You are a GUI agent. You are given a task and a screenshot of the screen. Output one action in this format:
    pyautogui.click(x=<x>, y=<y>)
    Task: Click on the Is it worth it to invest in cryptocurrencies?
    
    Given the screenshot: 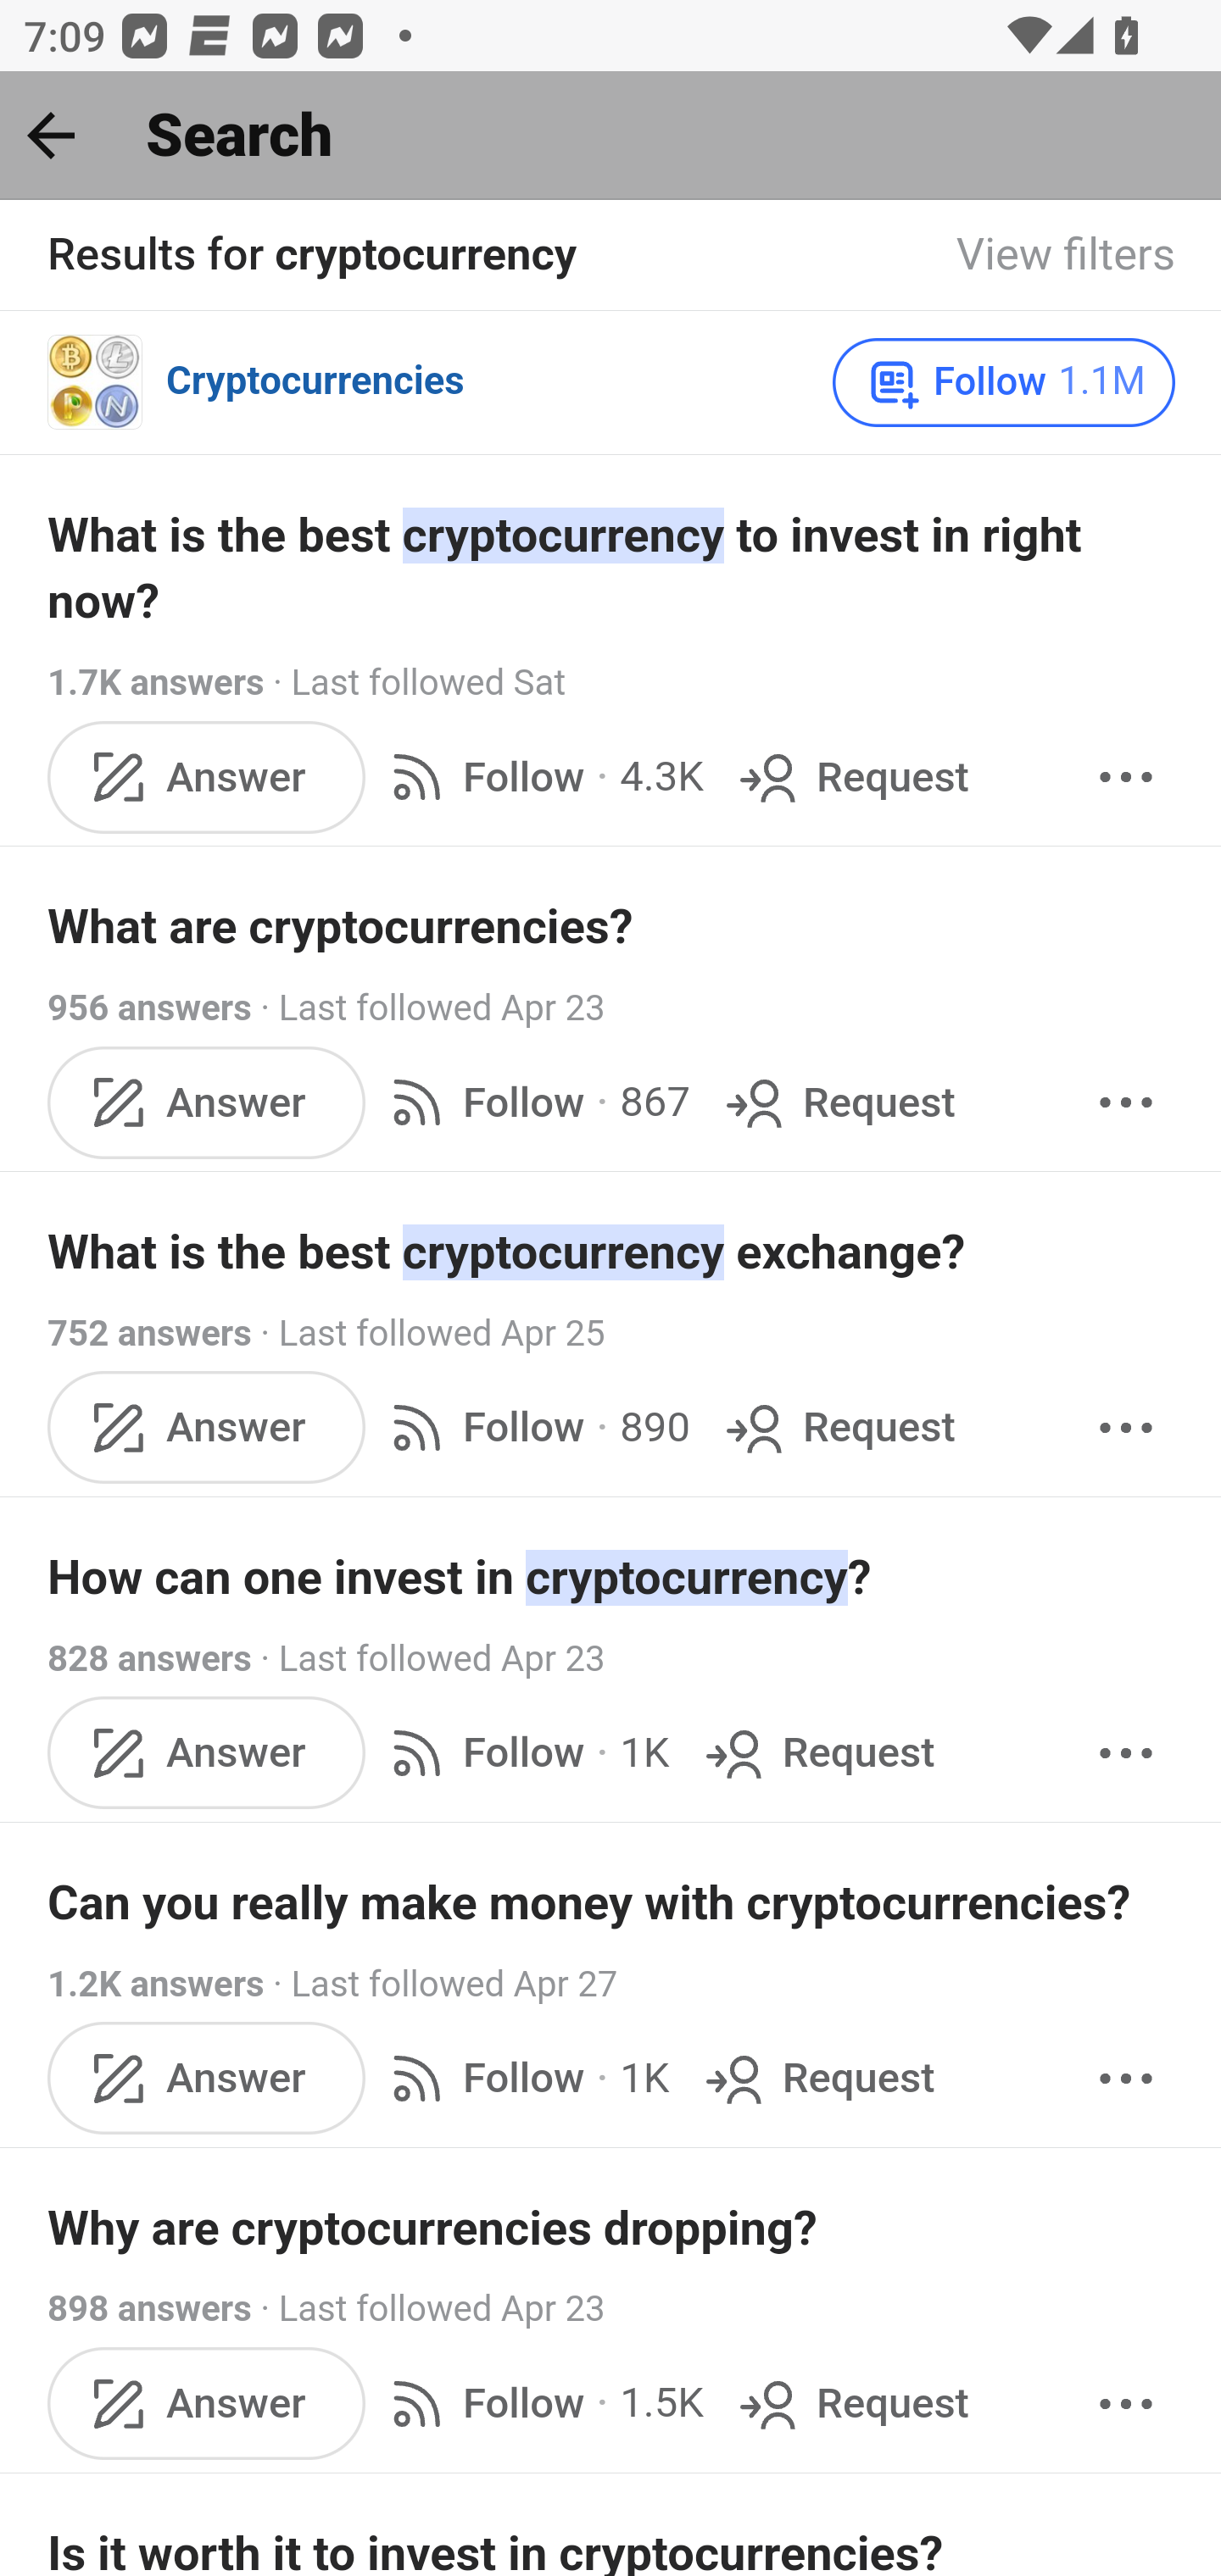 What is the action you would take?
    pyautogui.click(x=612, y=2547)
    